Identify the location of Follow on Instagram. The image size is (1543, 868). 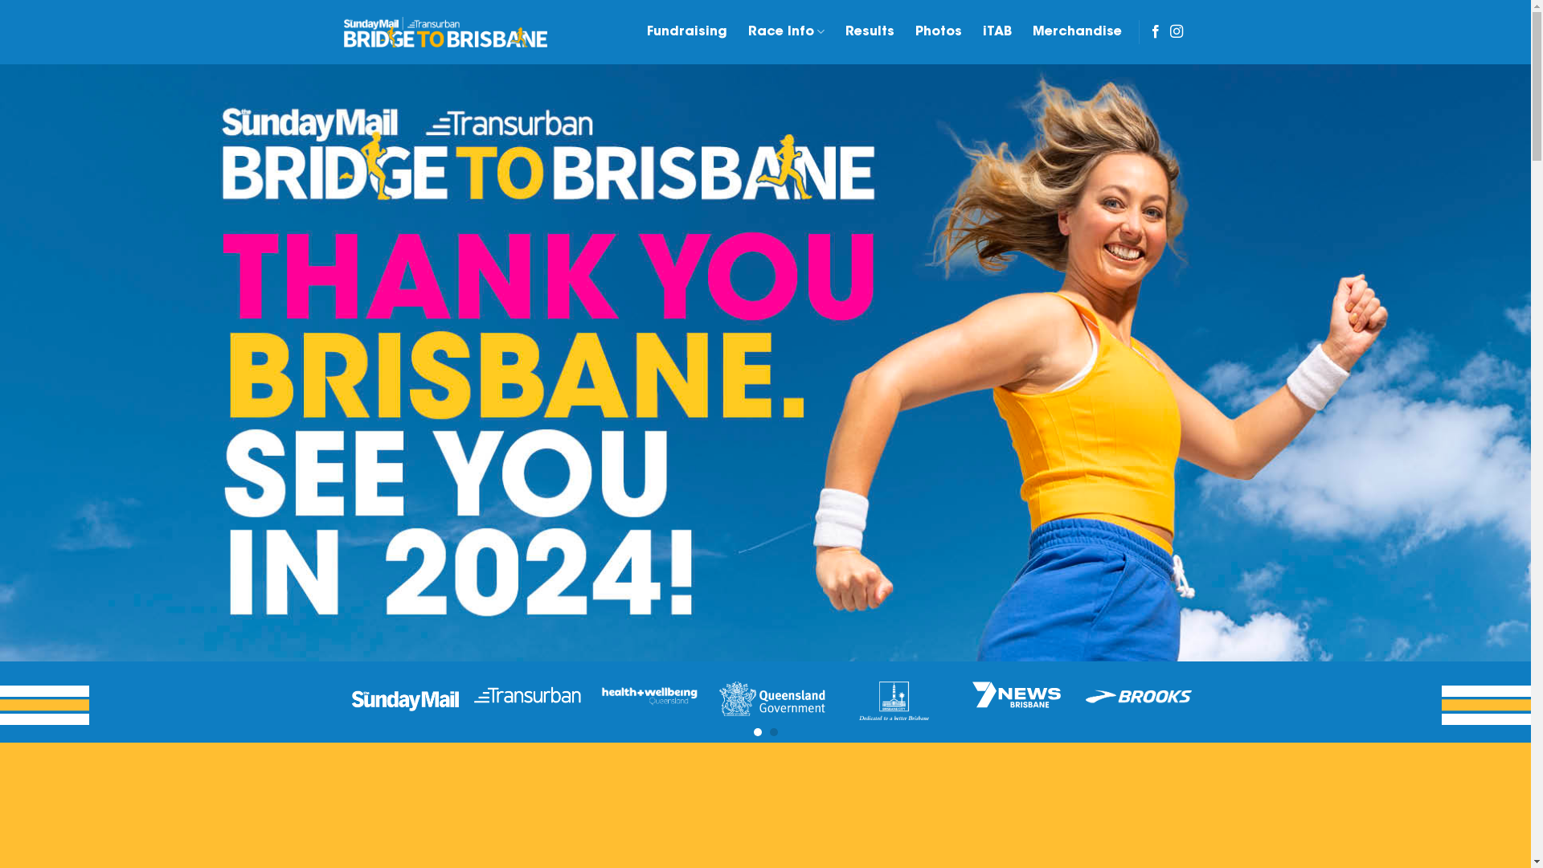
(1177, 32).